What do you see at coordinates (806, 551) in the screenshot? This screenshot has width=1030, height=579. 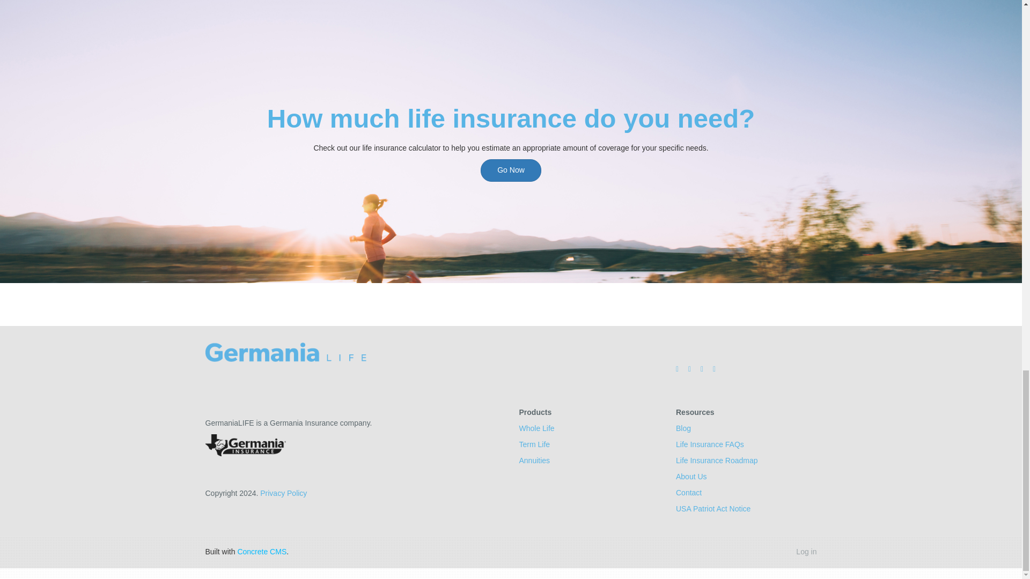 I see `Log in` at bounding box center [806, 551].